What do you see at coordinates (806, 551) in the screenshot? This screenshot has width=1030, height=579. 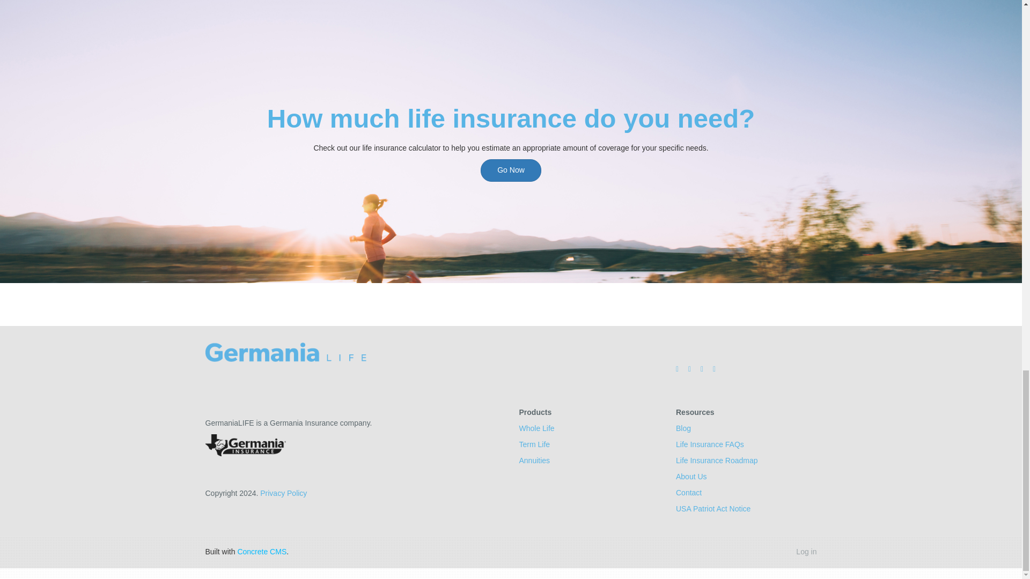 I see `Log in` at bounding box center [806, 551].